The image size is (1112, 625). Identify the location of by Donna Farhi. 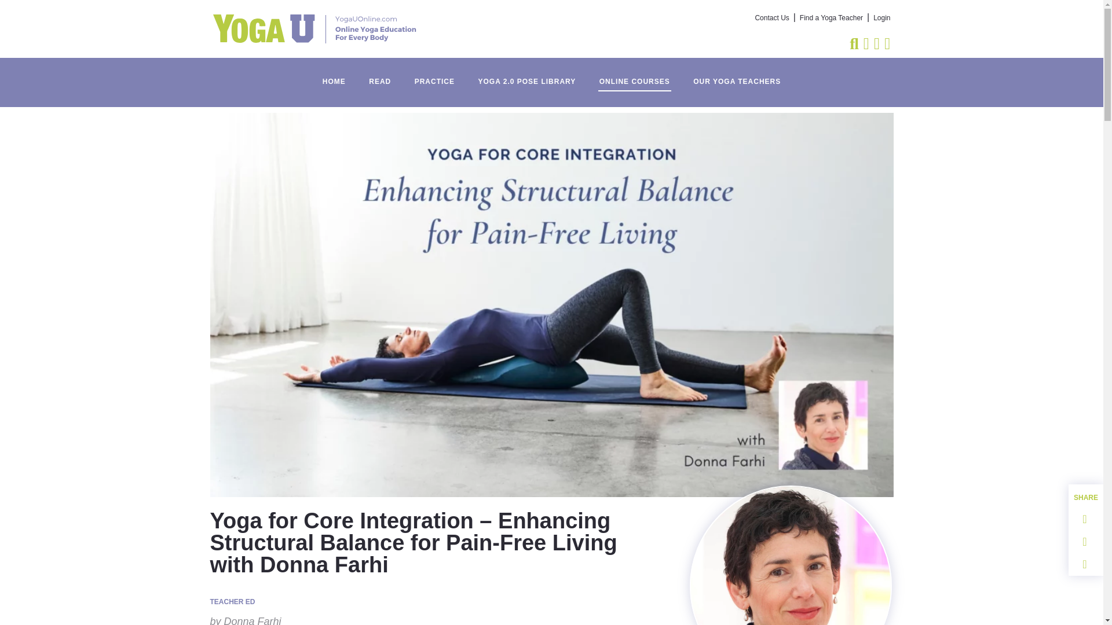
(246, 619).